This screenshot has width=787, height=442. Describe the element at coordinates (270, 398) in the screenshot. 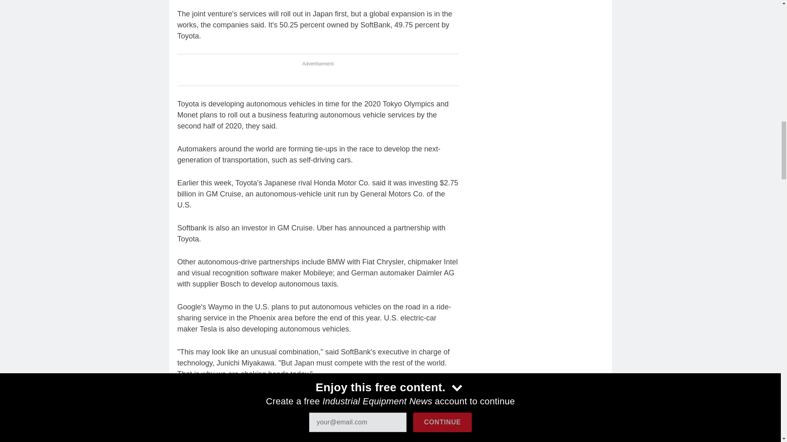

I see `Share To pinterest` at that location.